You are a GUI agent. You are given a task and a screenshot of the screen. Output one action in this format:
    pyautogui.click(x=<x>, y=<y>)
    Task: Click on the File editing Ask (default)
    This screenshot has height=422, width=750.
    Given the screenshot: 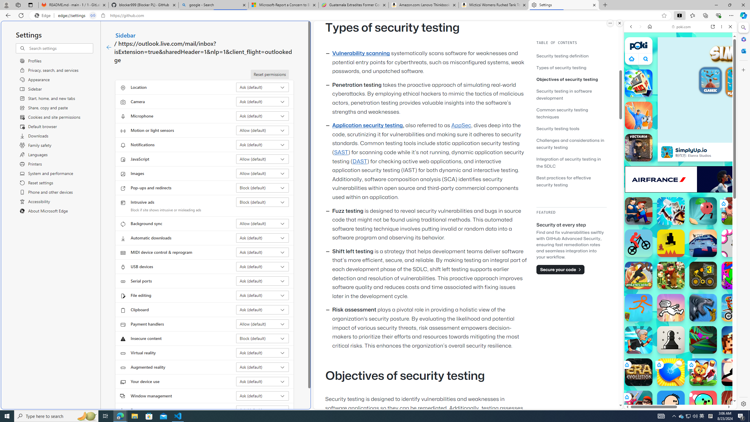 What is the action you would take?
    pyautogui.click(x=262, y=295)
    